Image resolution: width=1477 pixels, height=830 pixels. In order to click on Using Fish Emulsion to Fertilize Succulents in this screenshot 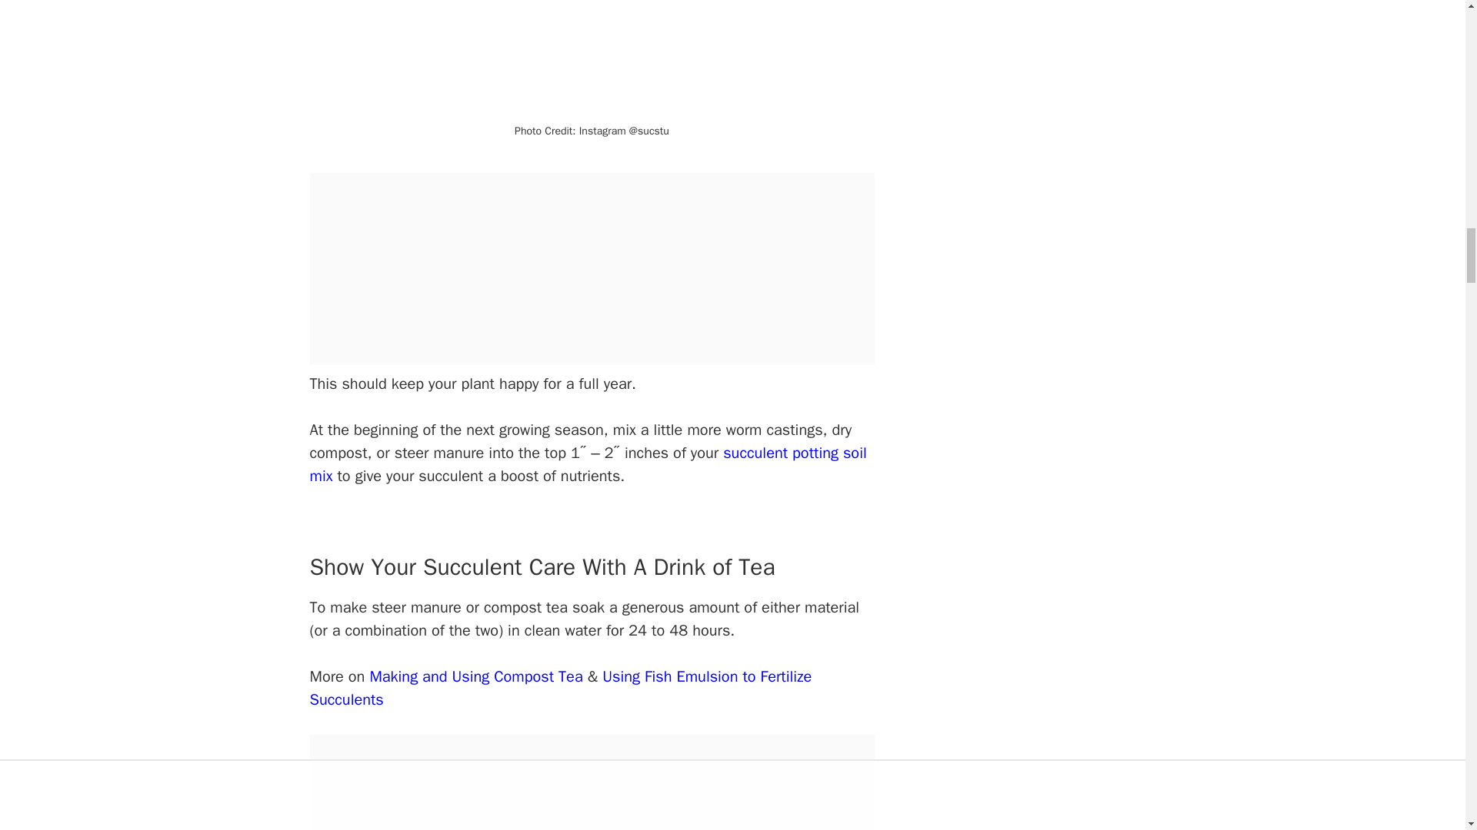, I will do `click(560, 689)`.